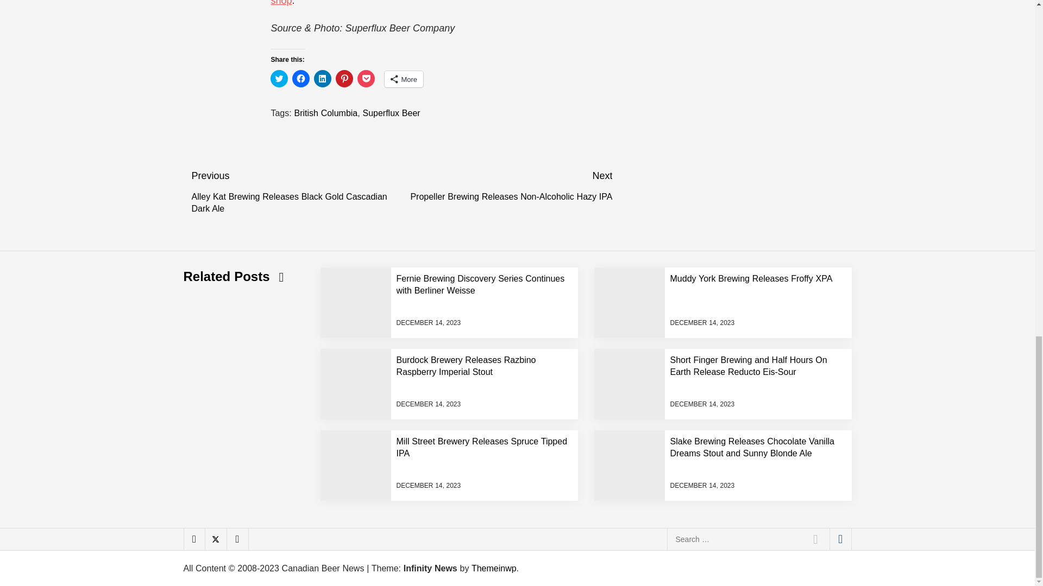 The height and width of the screenshot is (586, 1043). What do you see at coordinates (404, 79) in the screenshot?
I see `More` at bounding box center [404, 79].